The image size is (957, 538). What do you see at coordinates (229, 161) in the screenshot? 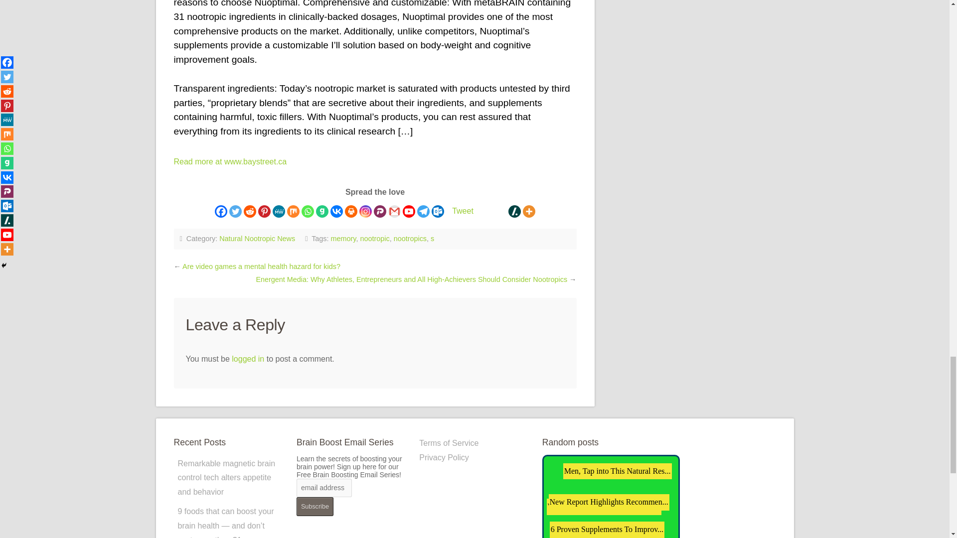
I see `Read more at www.baystreet.ca` at bounding box center [229, 161].